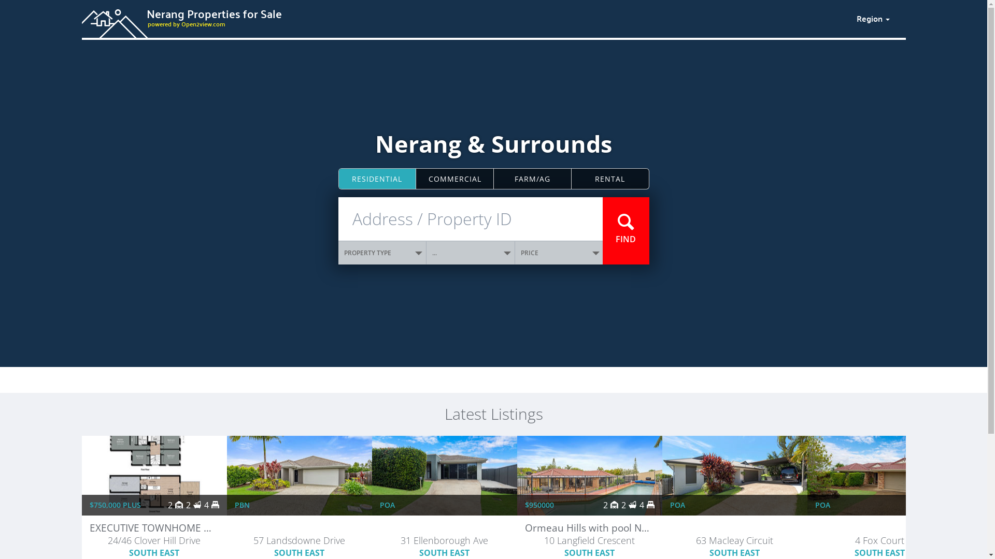 The image size is (995, 559). I want to click on PRICE, so click(559, 253).